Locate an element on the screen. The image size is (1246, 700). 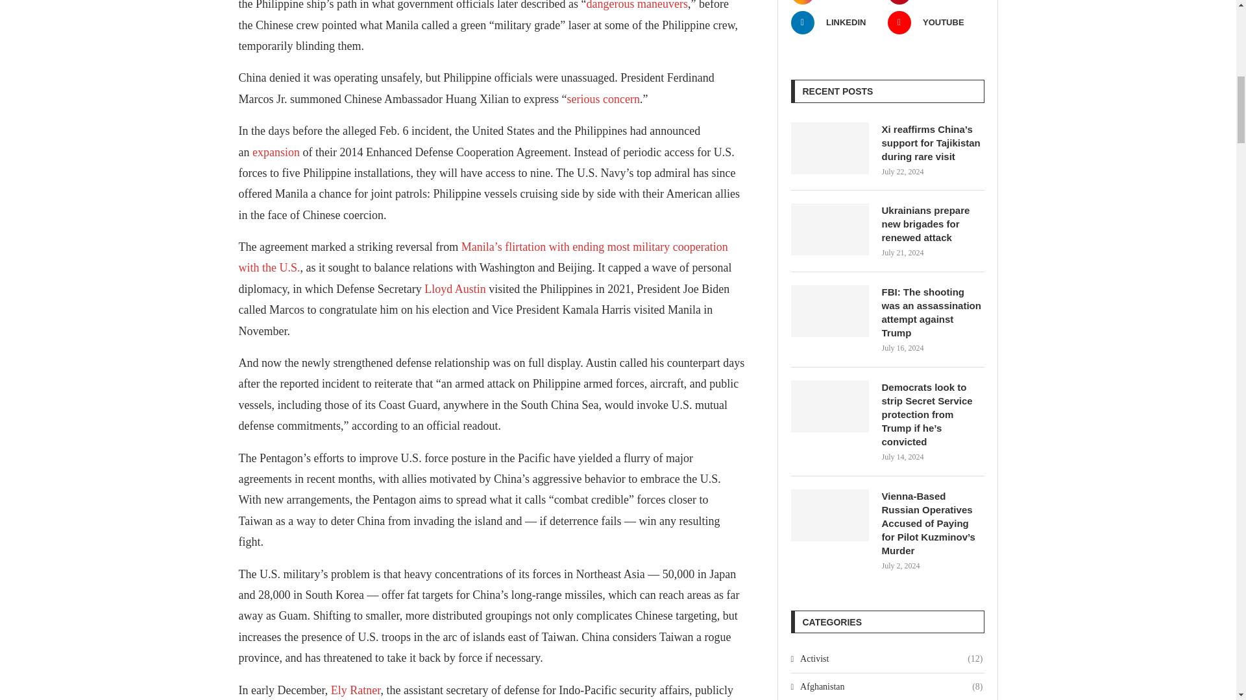
FBI: The shooting was an assassination attempt against Trump is located at coordinates (829, 310).